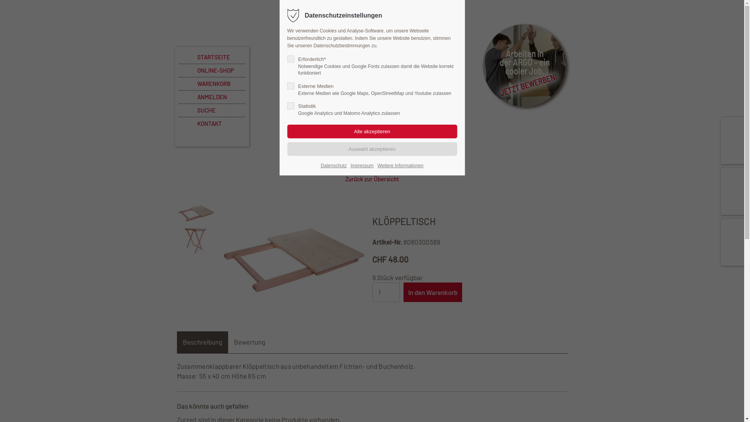 The image size is (750, 422). I want to click on Shop >, so click(316, 169).